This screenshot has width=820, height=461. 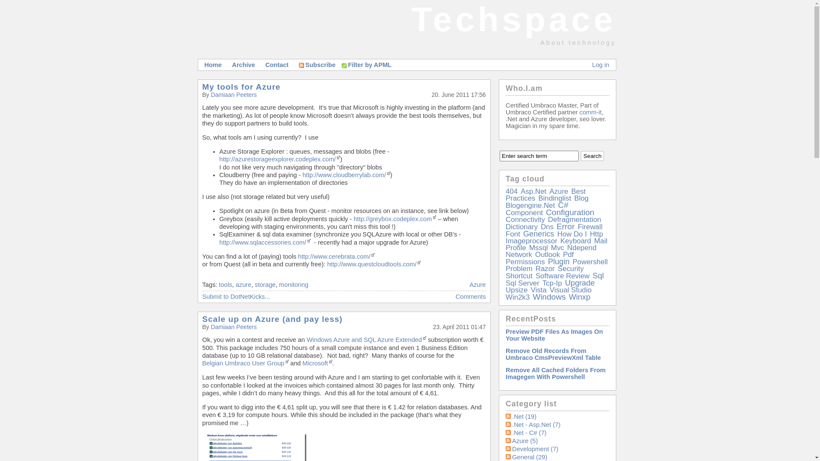 I want to click on tools, so click(x=225, y=284).